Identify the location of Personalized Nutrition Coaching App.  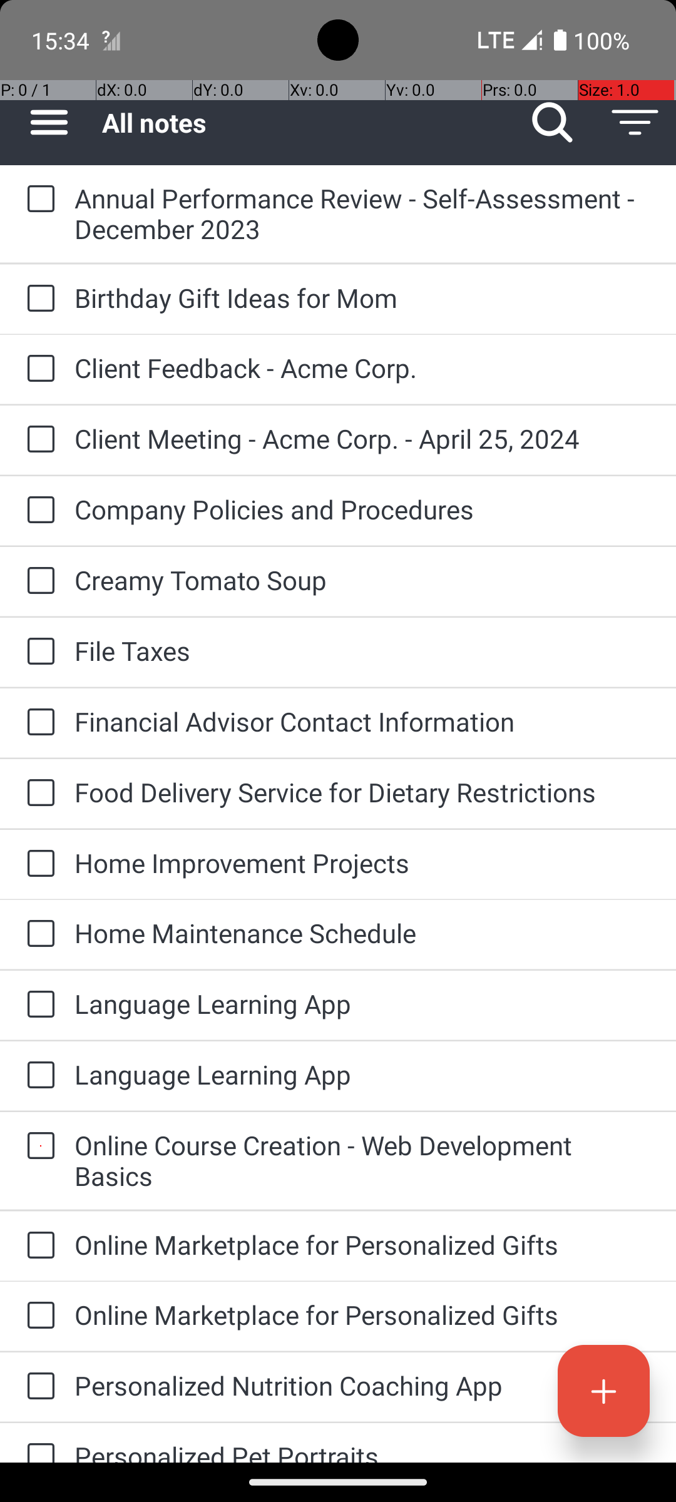
(363, 1386).